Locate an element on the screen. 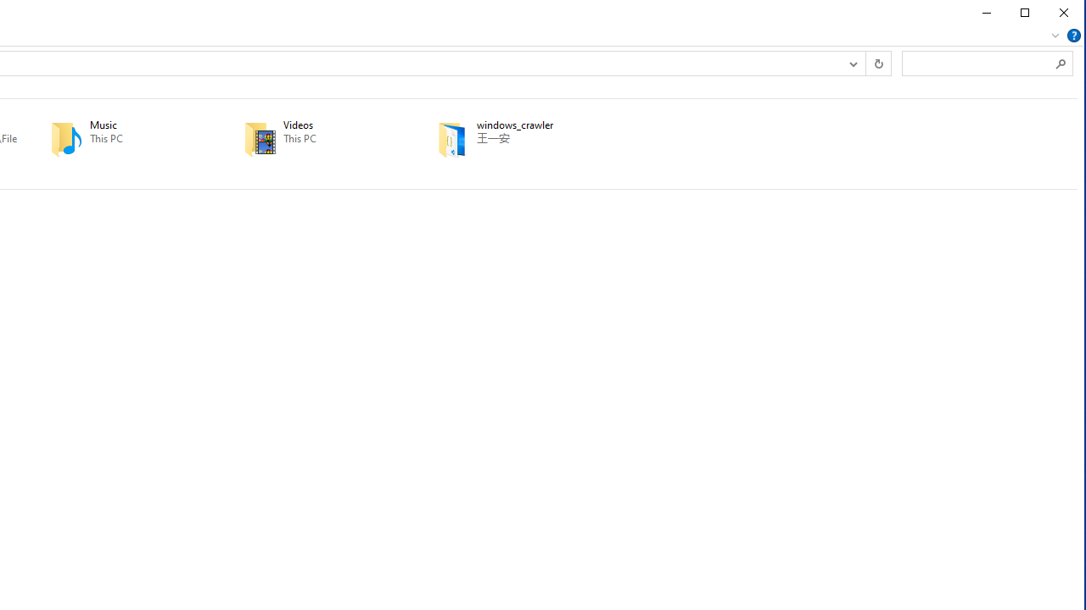 The image size is (1086, 610). Search Box is located at coordinates (979, 63).